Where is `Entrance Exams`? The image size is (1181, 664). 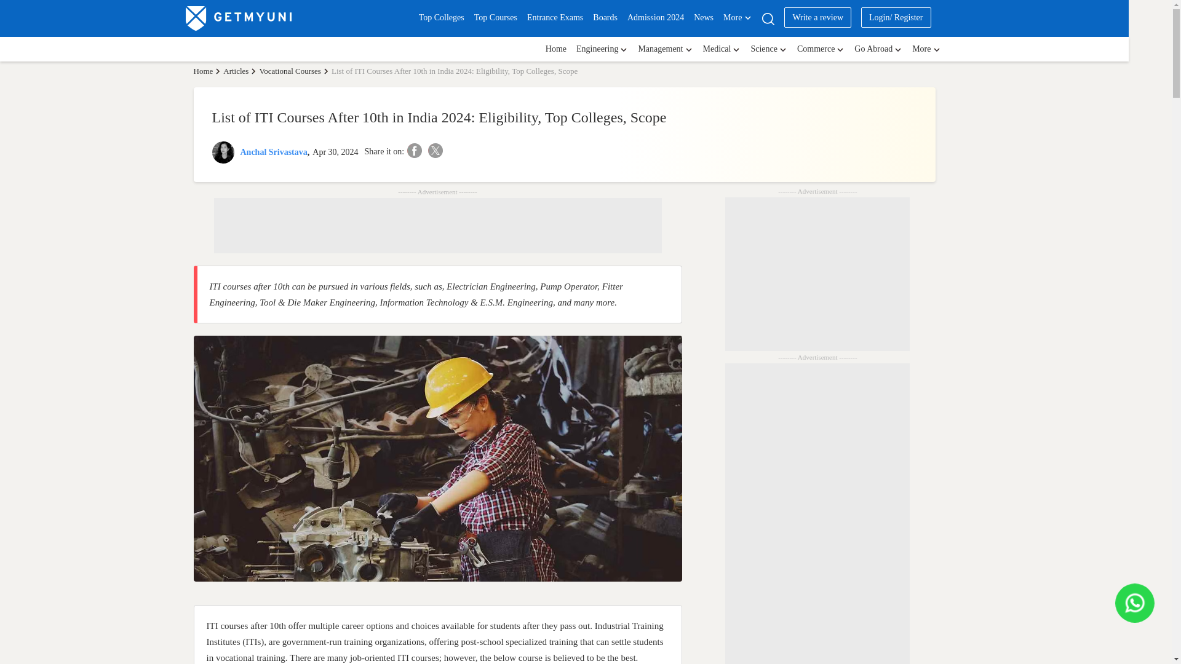
Entrance Exams is located at coordinates (555, 17).